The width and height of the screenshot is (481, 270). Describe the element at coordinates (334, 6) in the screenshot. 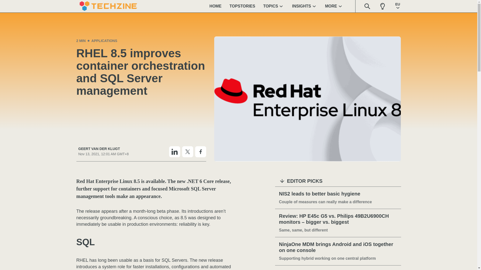

I see `MORE` at that location.